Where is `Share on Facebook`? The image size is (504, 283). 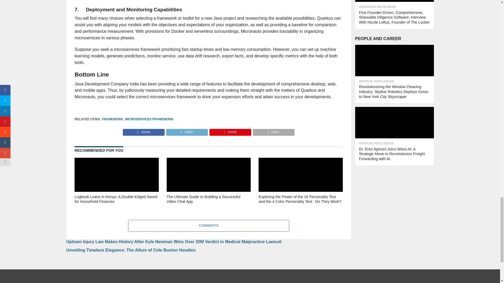
Share on Facebook is located at coordinates (144, 131).